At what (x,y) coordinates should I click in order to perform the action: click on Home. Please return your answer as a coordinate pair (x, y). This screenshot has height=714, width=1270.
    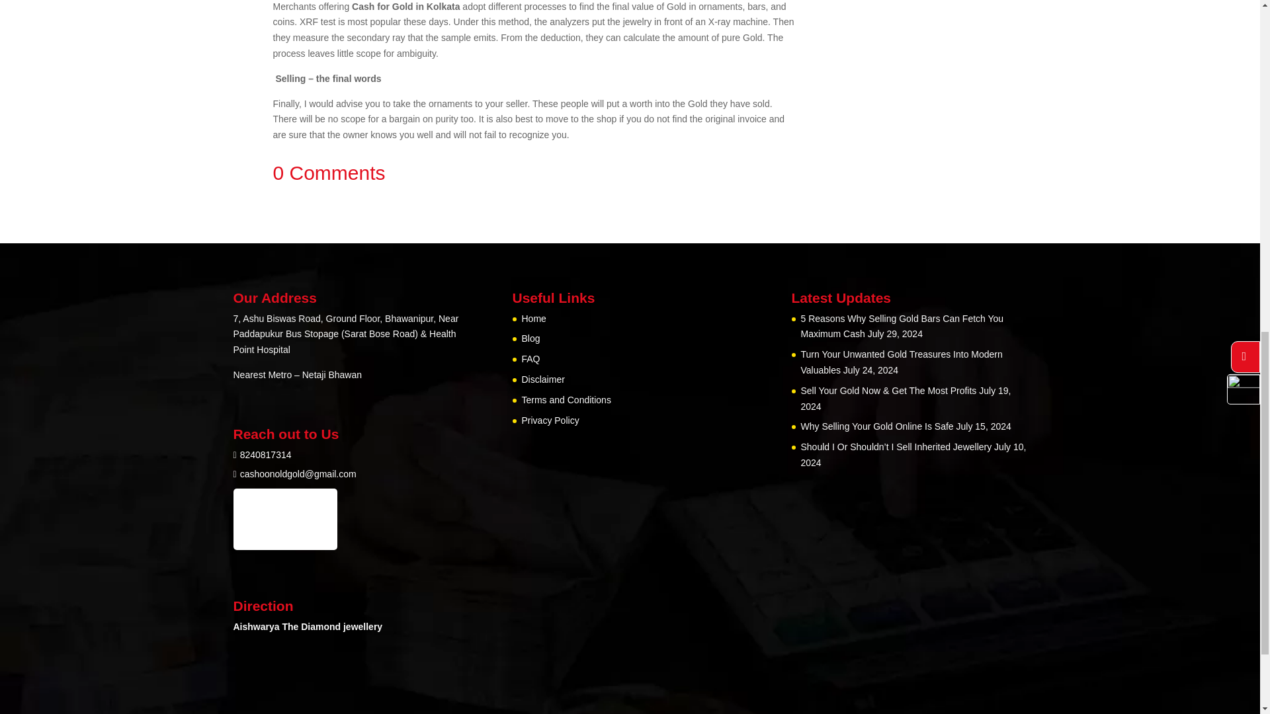
    Looking at the image, I should click on (533, 319).